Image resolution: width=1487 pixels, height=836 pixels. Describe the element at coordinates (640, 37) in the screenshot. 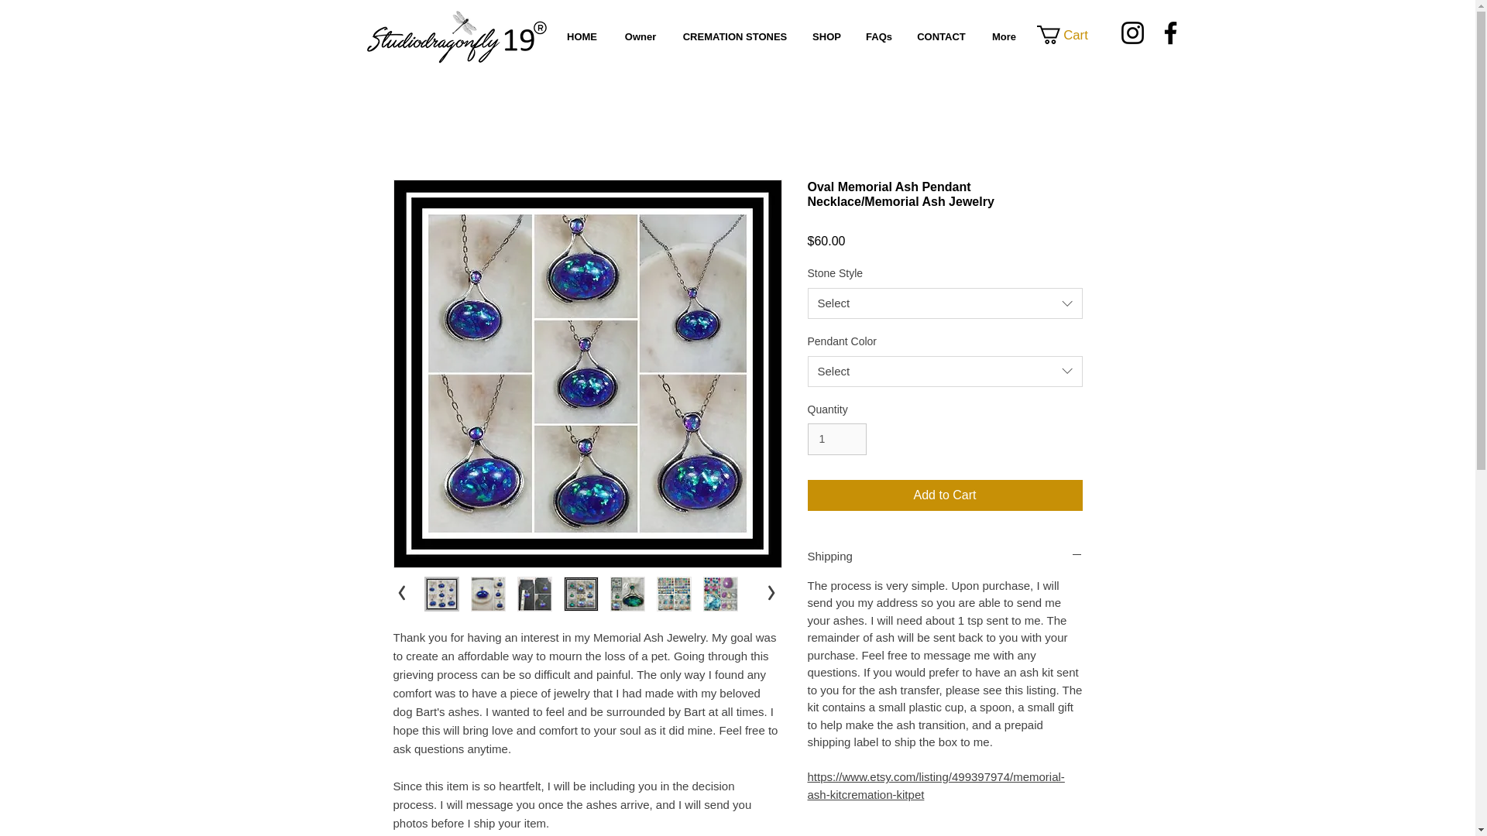

I see `Owner` at that location.